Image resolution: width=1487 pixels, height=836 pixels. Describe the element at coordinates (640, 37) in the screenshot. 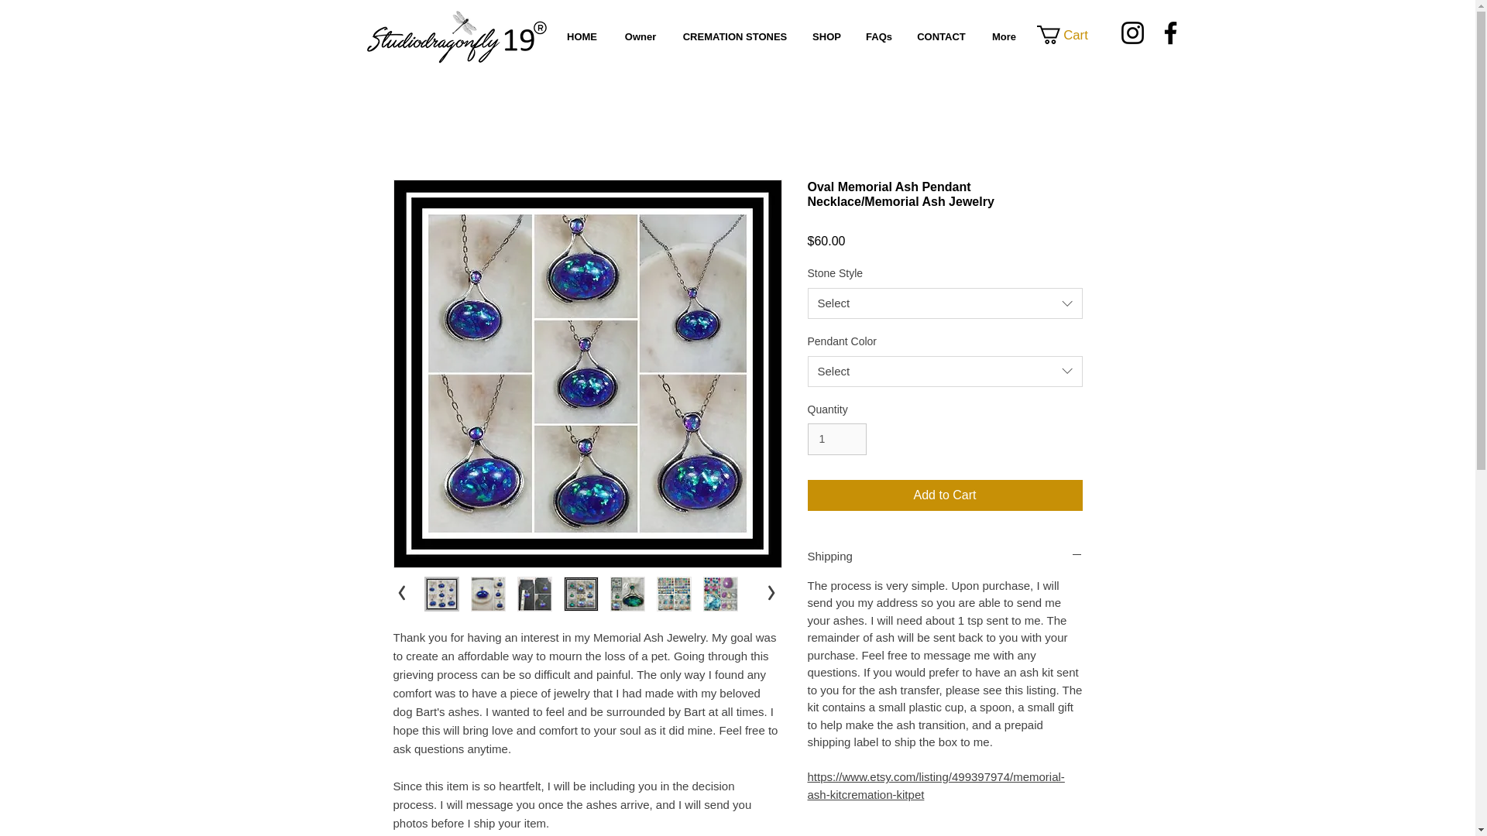

I see `Owner` at that location.